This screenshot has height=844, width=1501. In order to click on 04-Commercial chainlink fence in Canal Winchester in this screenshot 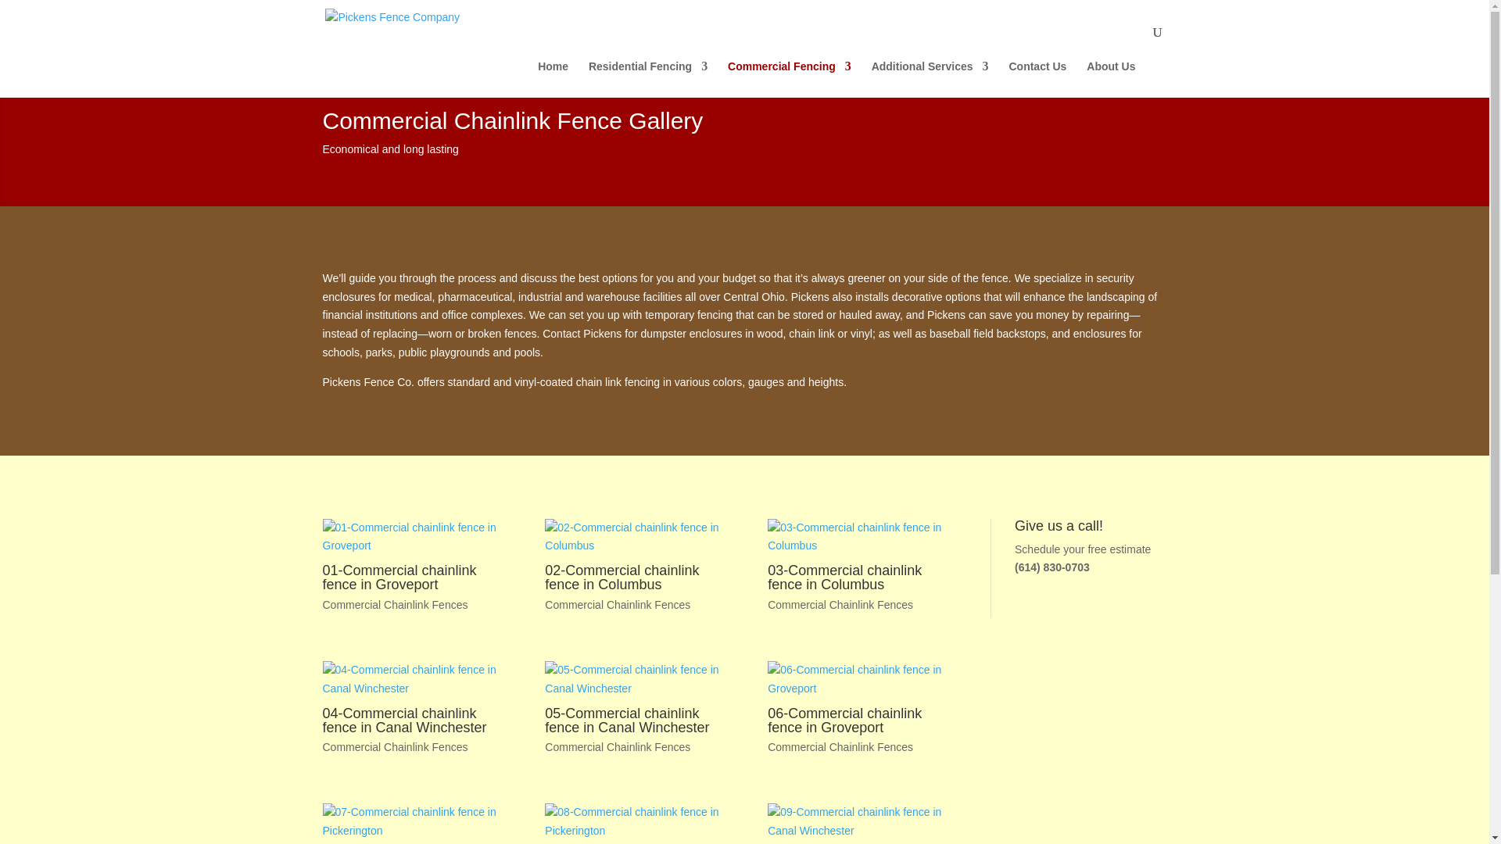, I will do `click(410, 680)`.